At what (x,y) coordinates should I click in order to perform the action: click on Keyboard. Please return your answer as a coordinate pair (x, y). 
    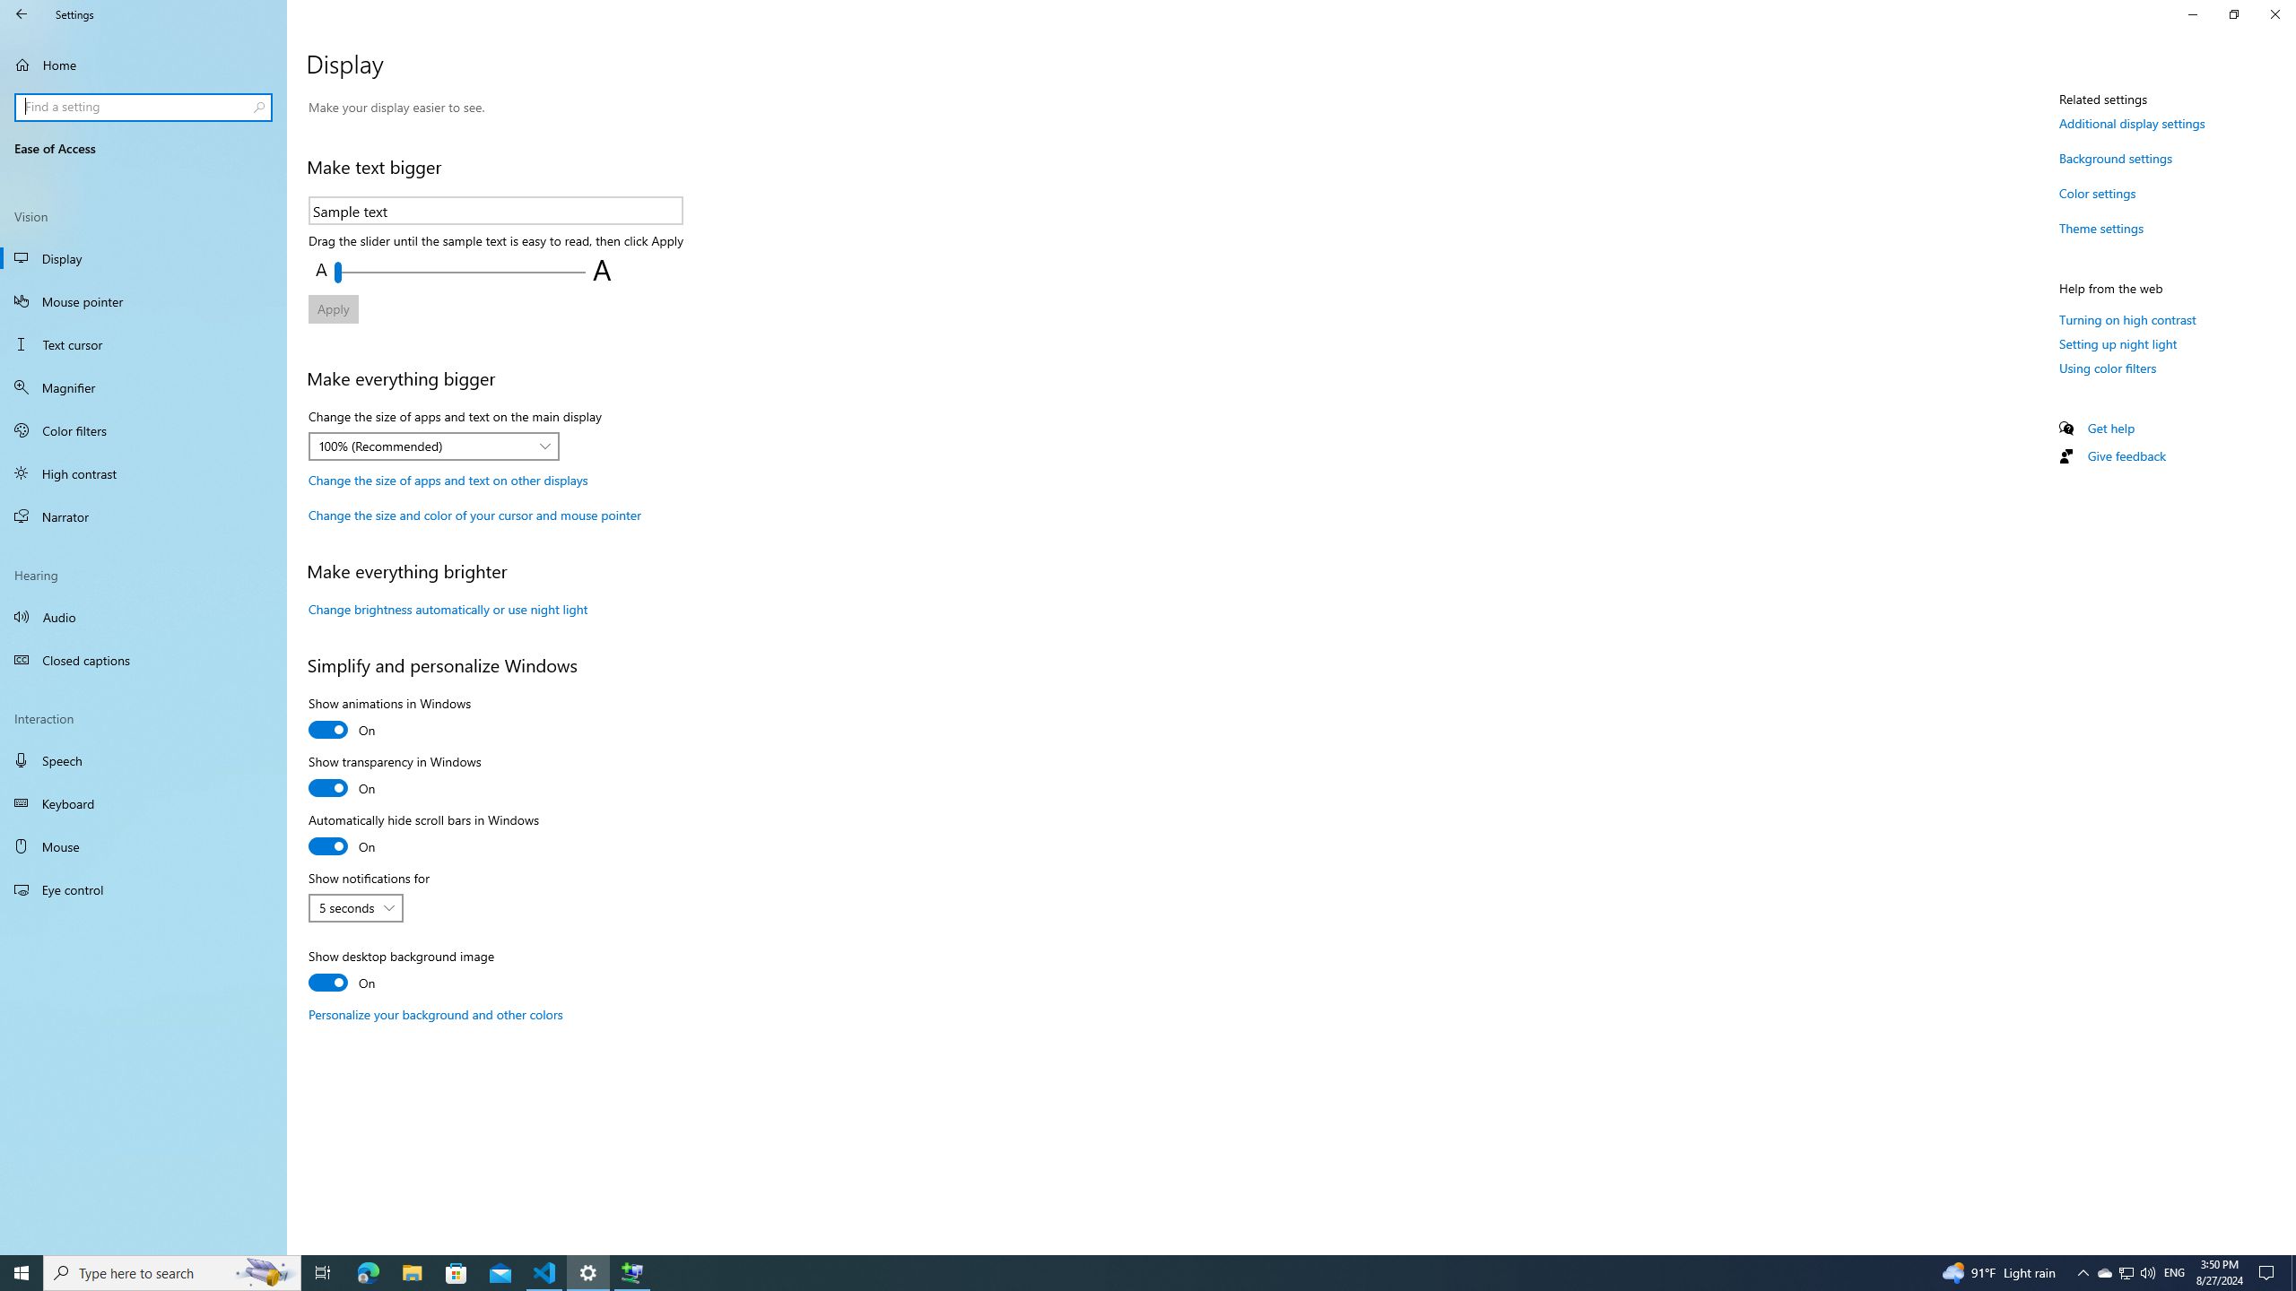
    Looking at the image, I should click on (143, 803).